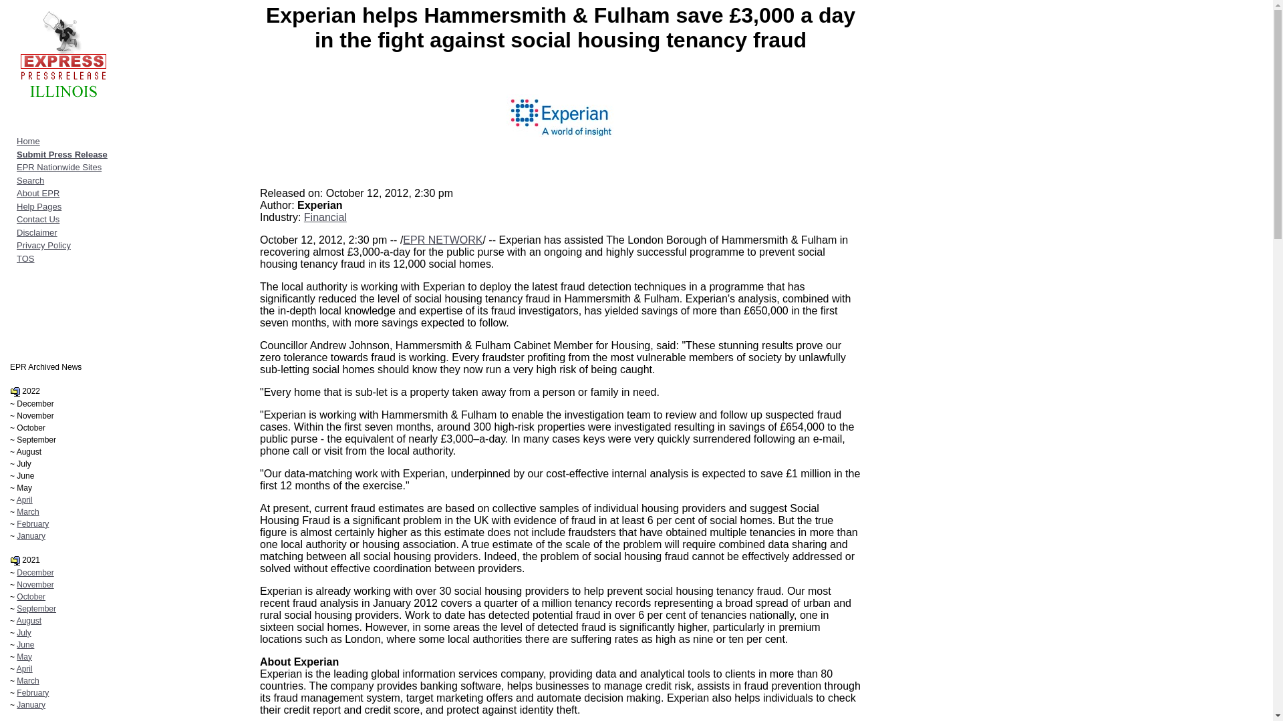 This screenshot has height=721, width=1283. I want to click on About EPR, so click(37, 193).